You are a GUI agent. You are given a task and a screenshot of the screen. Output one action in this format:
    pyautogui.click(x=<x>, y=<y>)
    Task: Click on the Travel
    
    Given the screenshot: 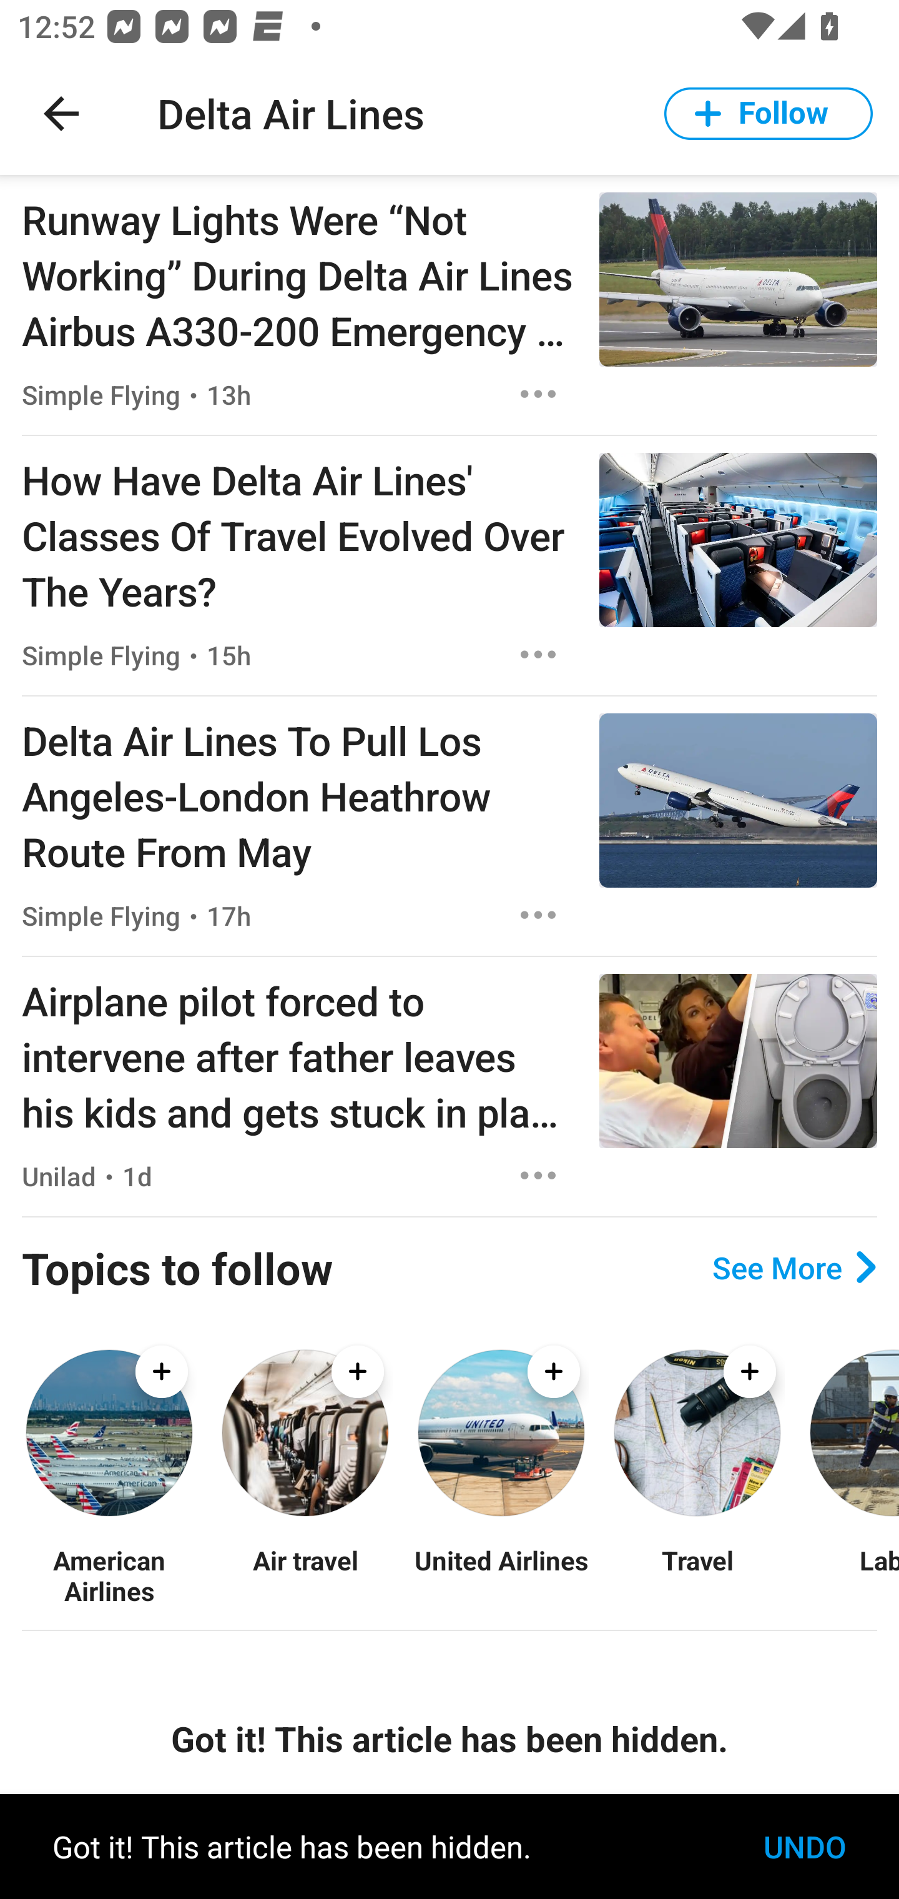 What is the action you would take?
    pyautogui.click(x=697, y=1575)
    